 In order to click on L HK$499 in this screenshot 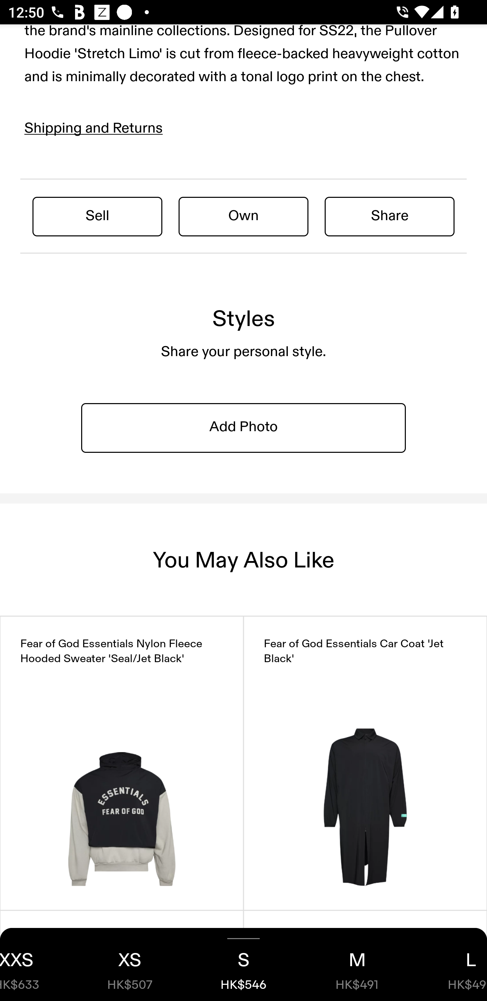, I will do `click(450, 964)`.